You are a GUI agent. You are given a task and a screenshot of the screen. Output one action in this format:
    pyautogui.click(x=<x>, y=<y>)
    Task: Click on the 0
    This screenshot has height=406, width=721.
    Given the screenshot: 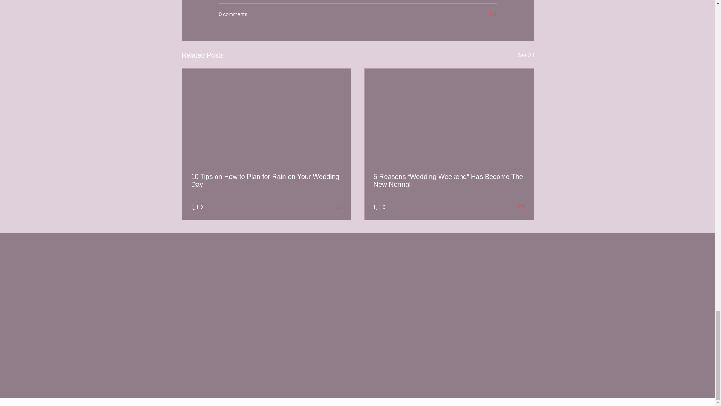 What is the action you would take?
    pyautogui.click(x=197, y=207)
    